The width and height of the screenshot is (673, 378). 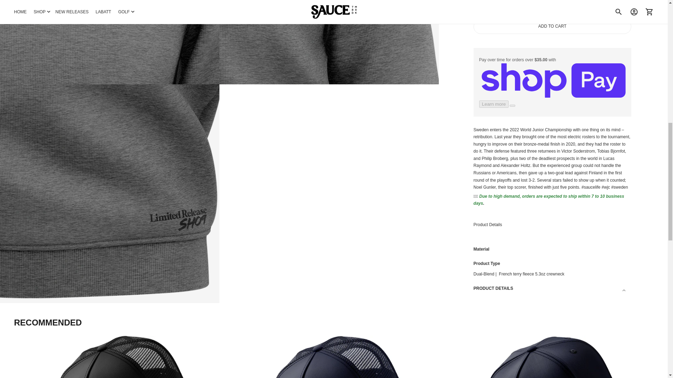 I want to click on HELLO DOUBLE BOGEY HAT - BLACK, so click(x=118, y=356).